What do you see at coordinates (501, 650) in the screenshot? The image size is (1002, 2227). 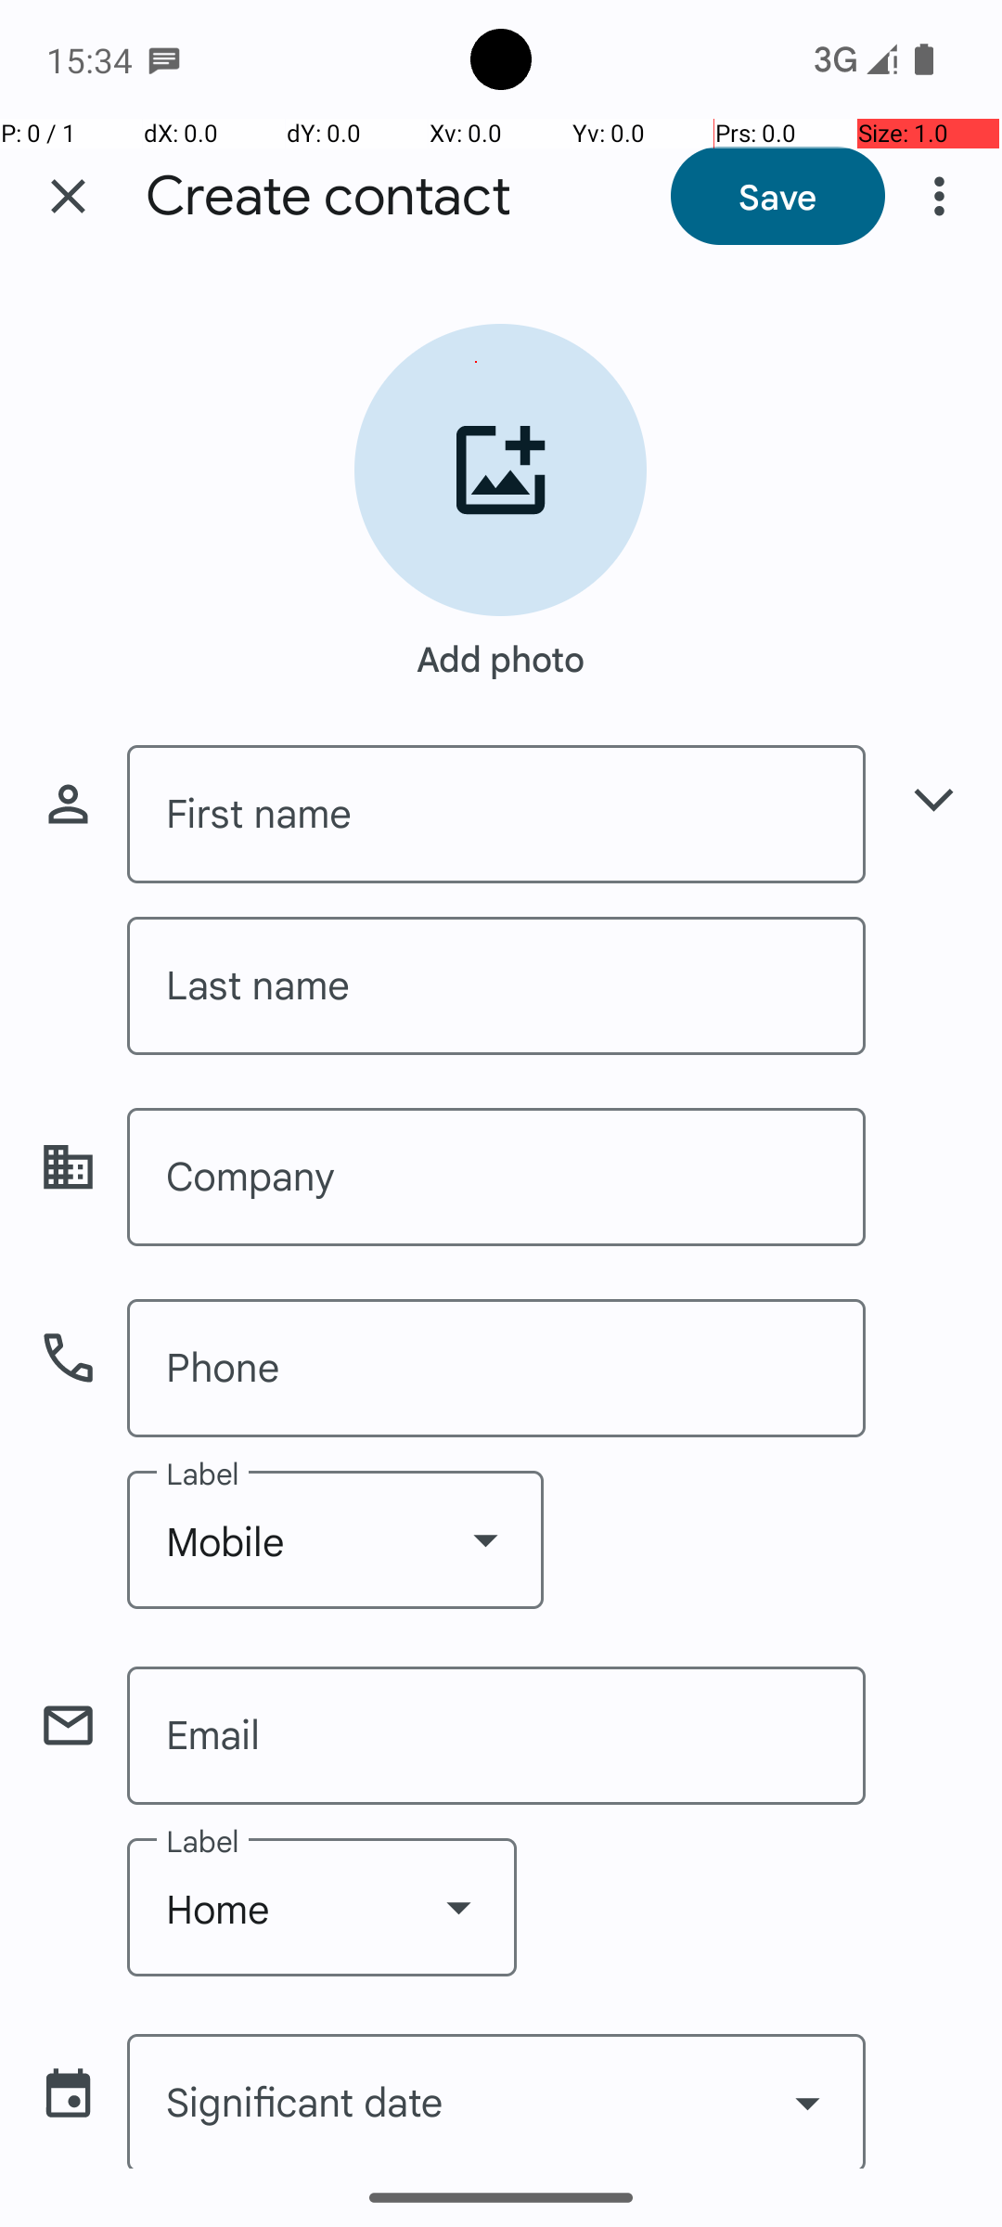 I see `Add photo` at bounding box center [501, 650].